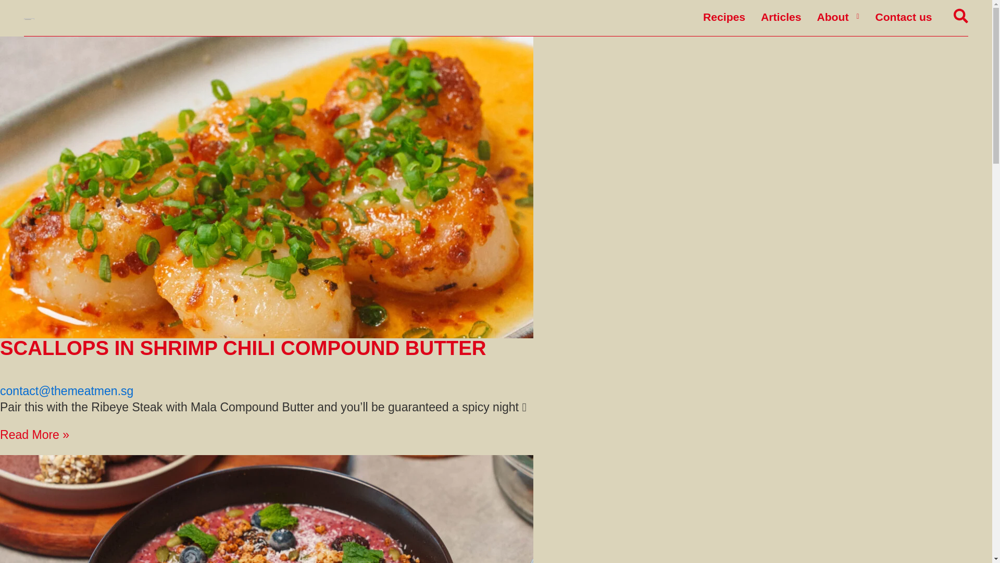  Describe the element at coordinates (243, 348) in the screenshot. I see `SCALLOPS IN SHRIMP CHILI COMPOUND BUTTER` at that location.